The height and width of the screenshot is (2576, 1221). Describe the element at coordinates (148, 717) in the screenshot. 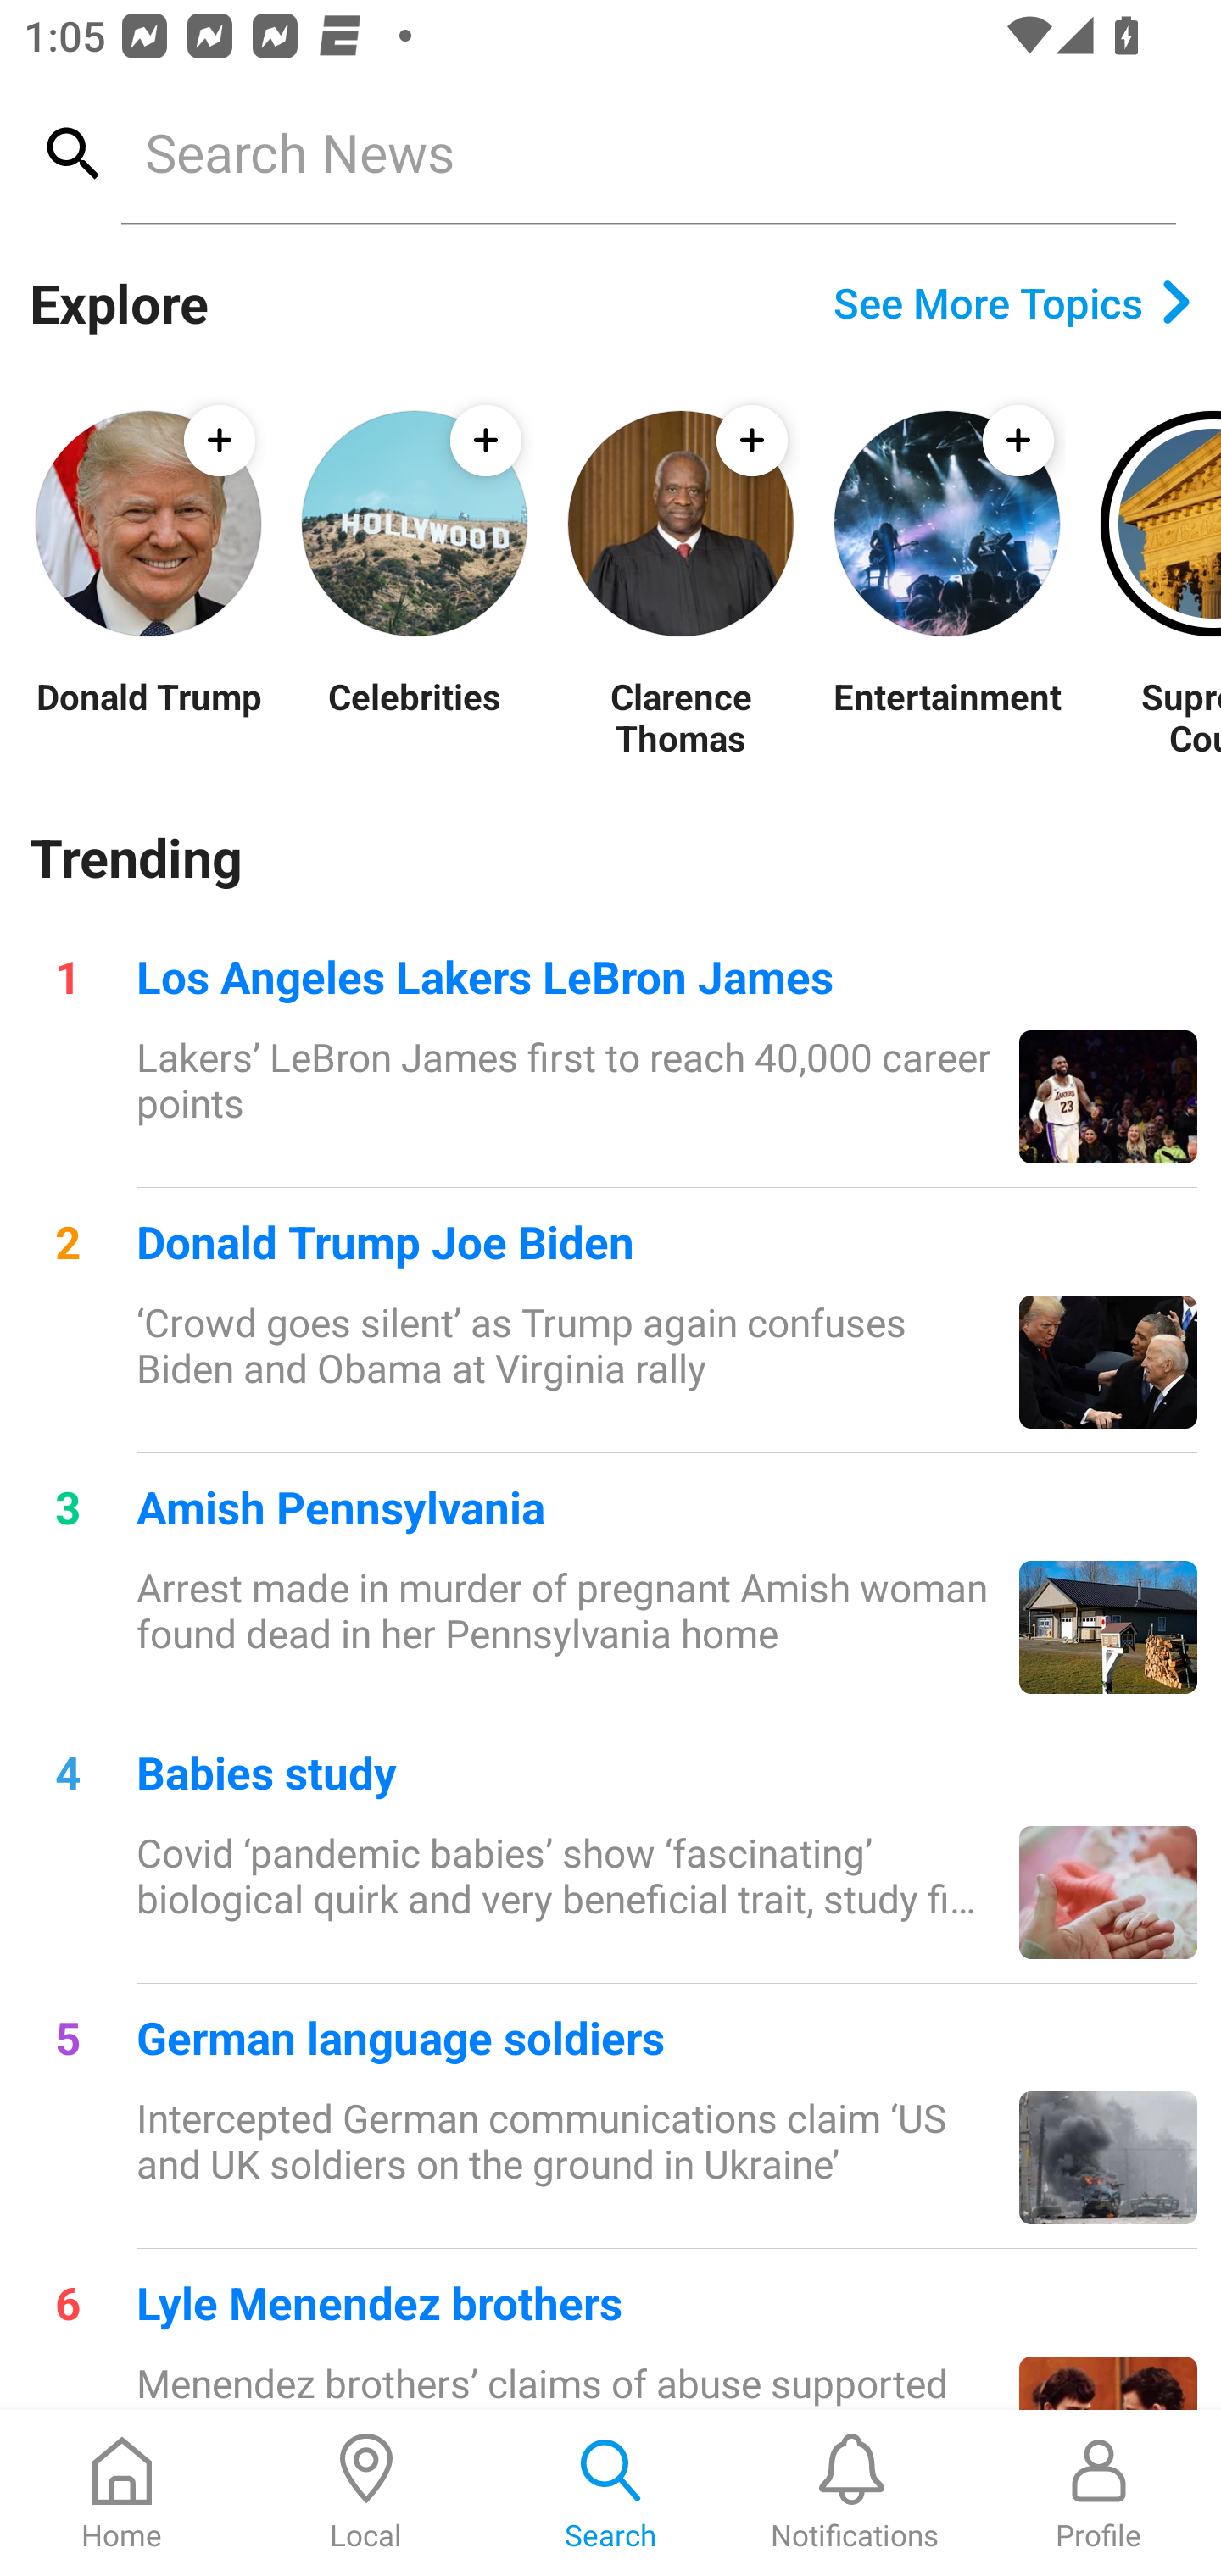

I see `Donald Trump` at that location.